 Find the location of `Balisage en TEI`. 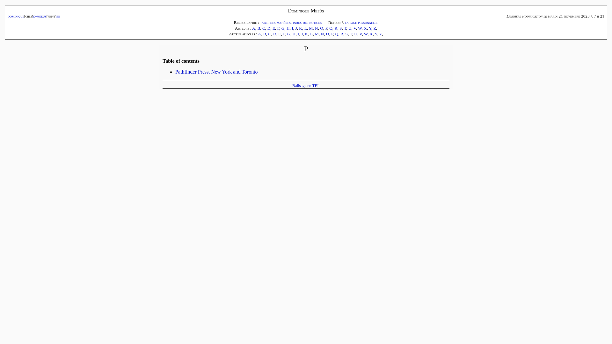

Balisage en TEI is located at coordinates (305, 86).